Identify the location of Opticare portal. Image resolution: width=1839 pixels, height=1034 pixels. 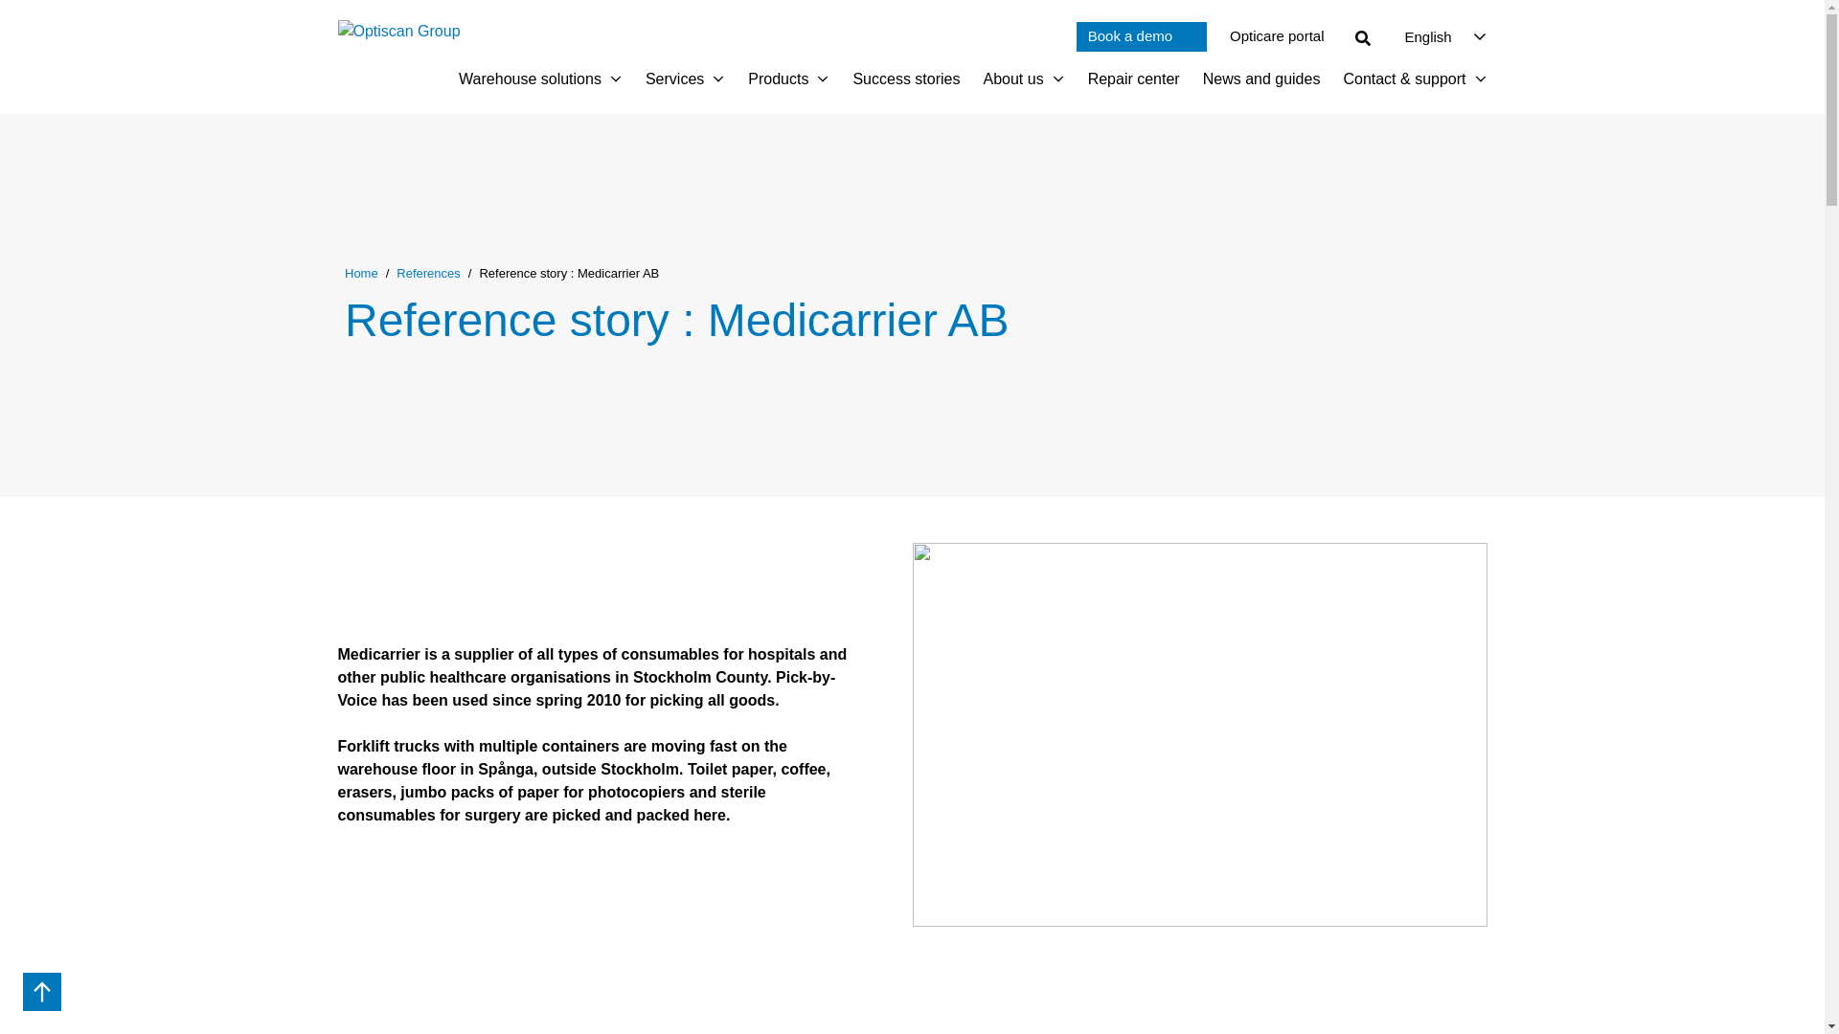
(1277, 36).